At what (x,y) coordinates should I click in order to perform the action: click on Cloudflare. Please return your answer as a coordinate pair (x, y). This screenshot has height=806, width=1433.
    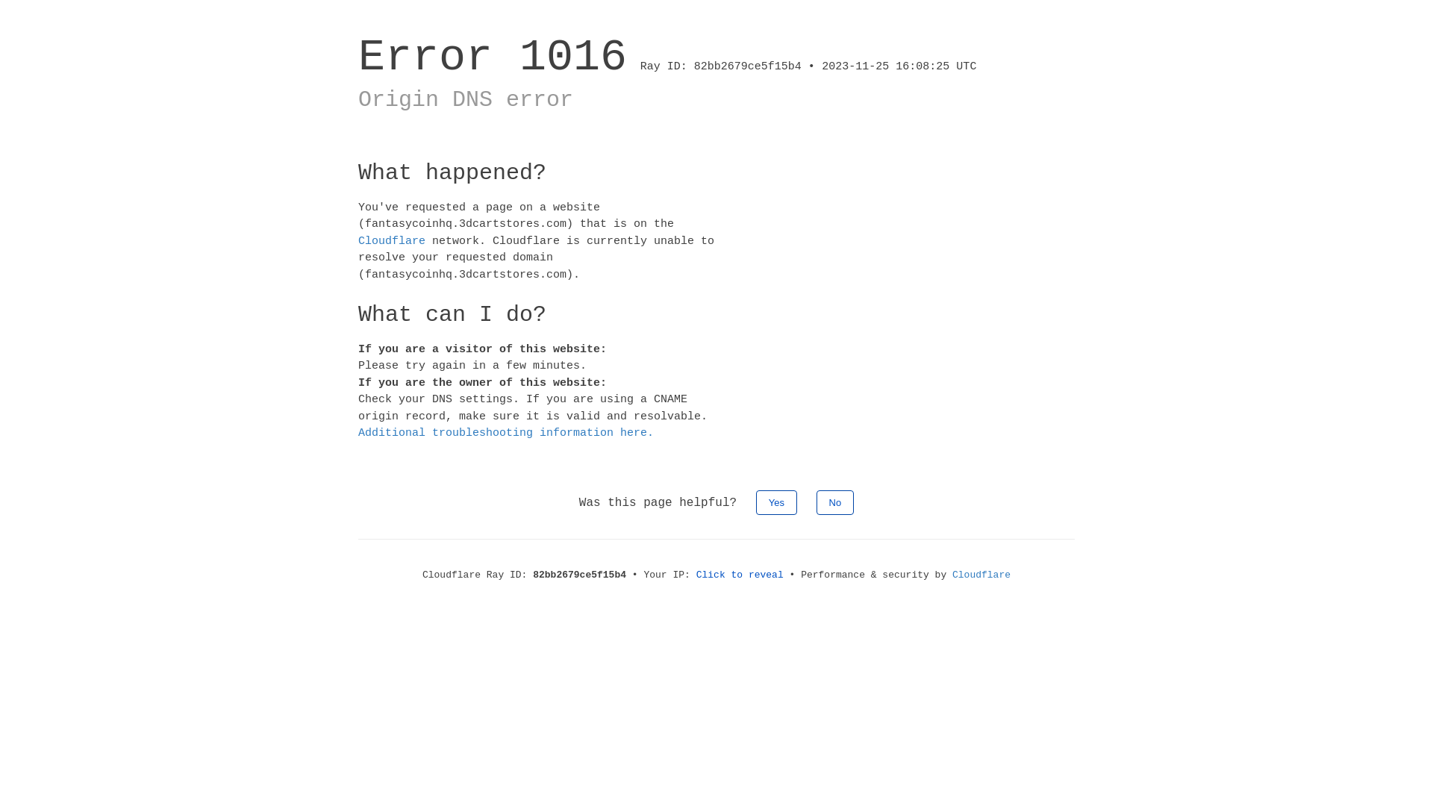
    Looking at the image, I should click on (392, 240).